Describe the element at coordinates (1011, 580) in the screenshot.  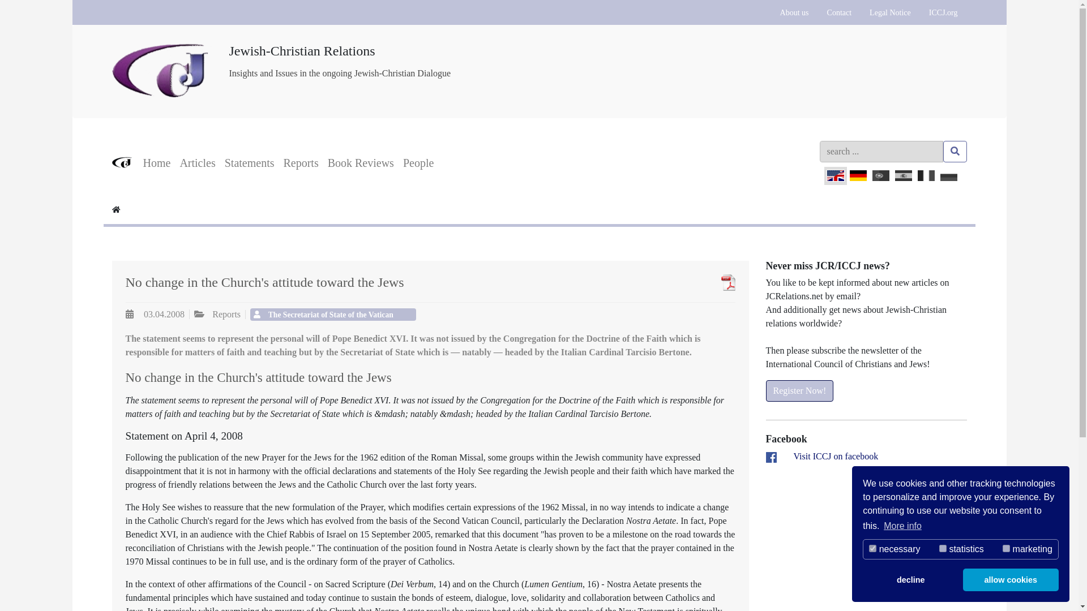
I see `allow cookies` at that location.